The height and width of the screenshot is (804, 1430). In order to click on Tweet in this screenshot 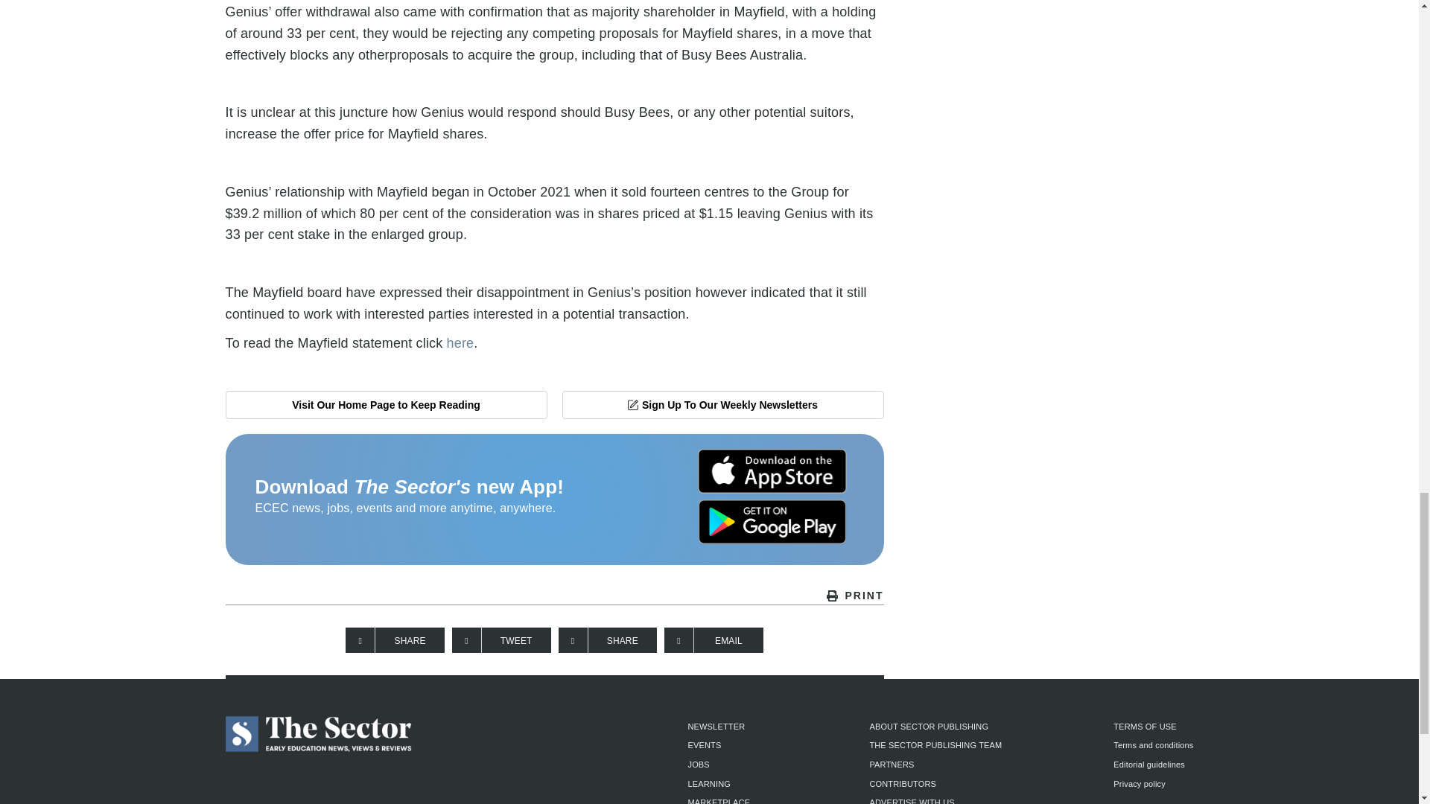, I will do `click(500, 640)`.